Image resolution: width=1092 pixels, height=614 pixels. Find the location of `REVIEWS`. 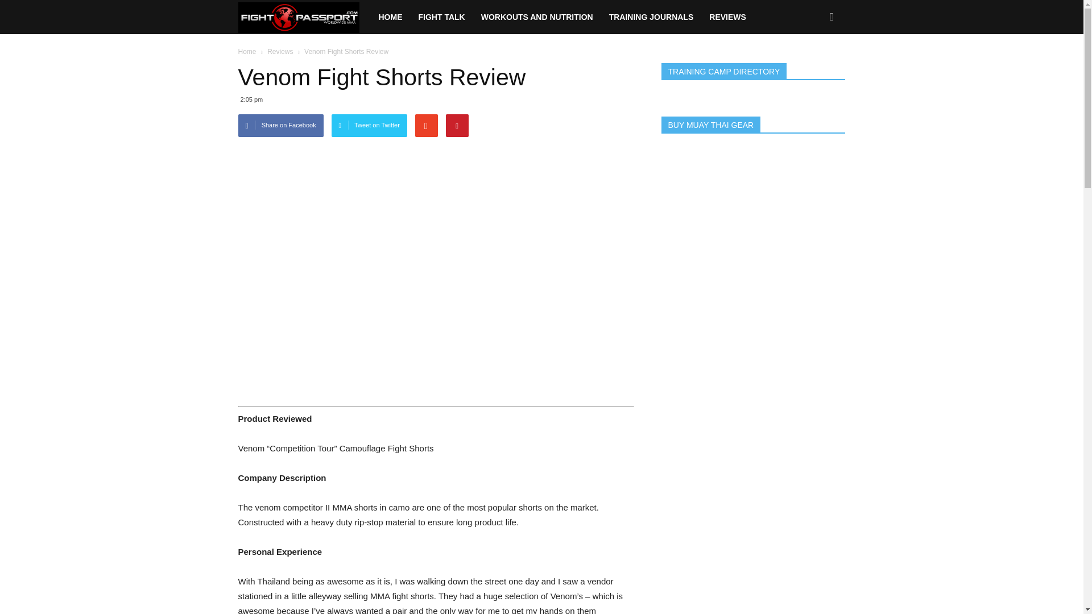

REVIEWS is located at coordinates (727, 17).